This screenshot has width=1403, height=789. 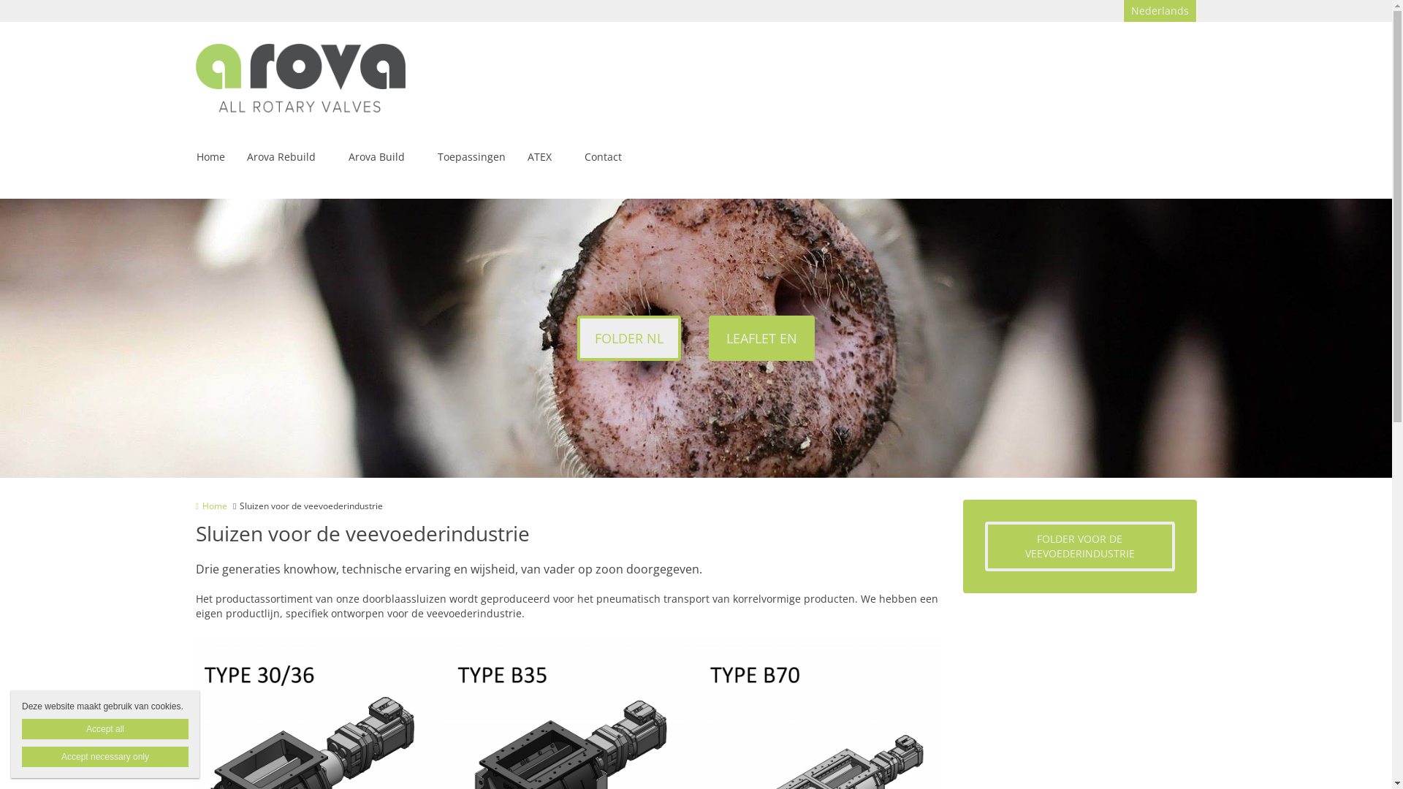 I want to click on FOLDER NL, so click(x=629, y=338).